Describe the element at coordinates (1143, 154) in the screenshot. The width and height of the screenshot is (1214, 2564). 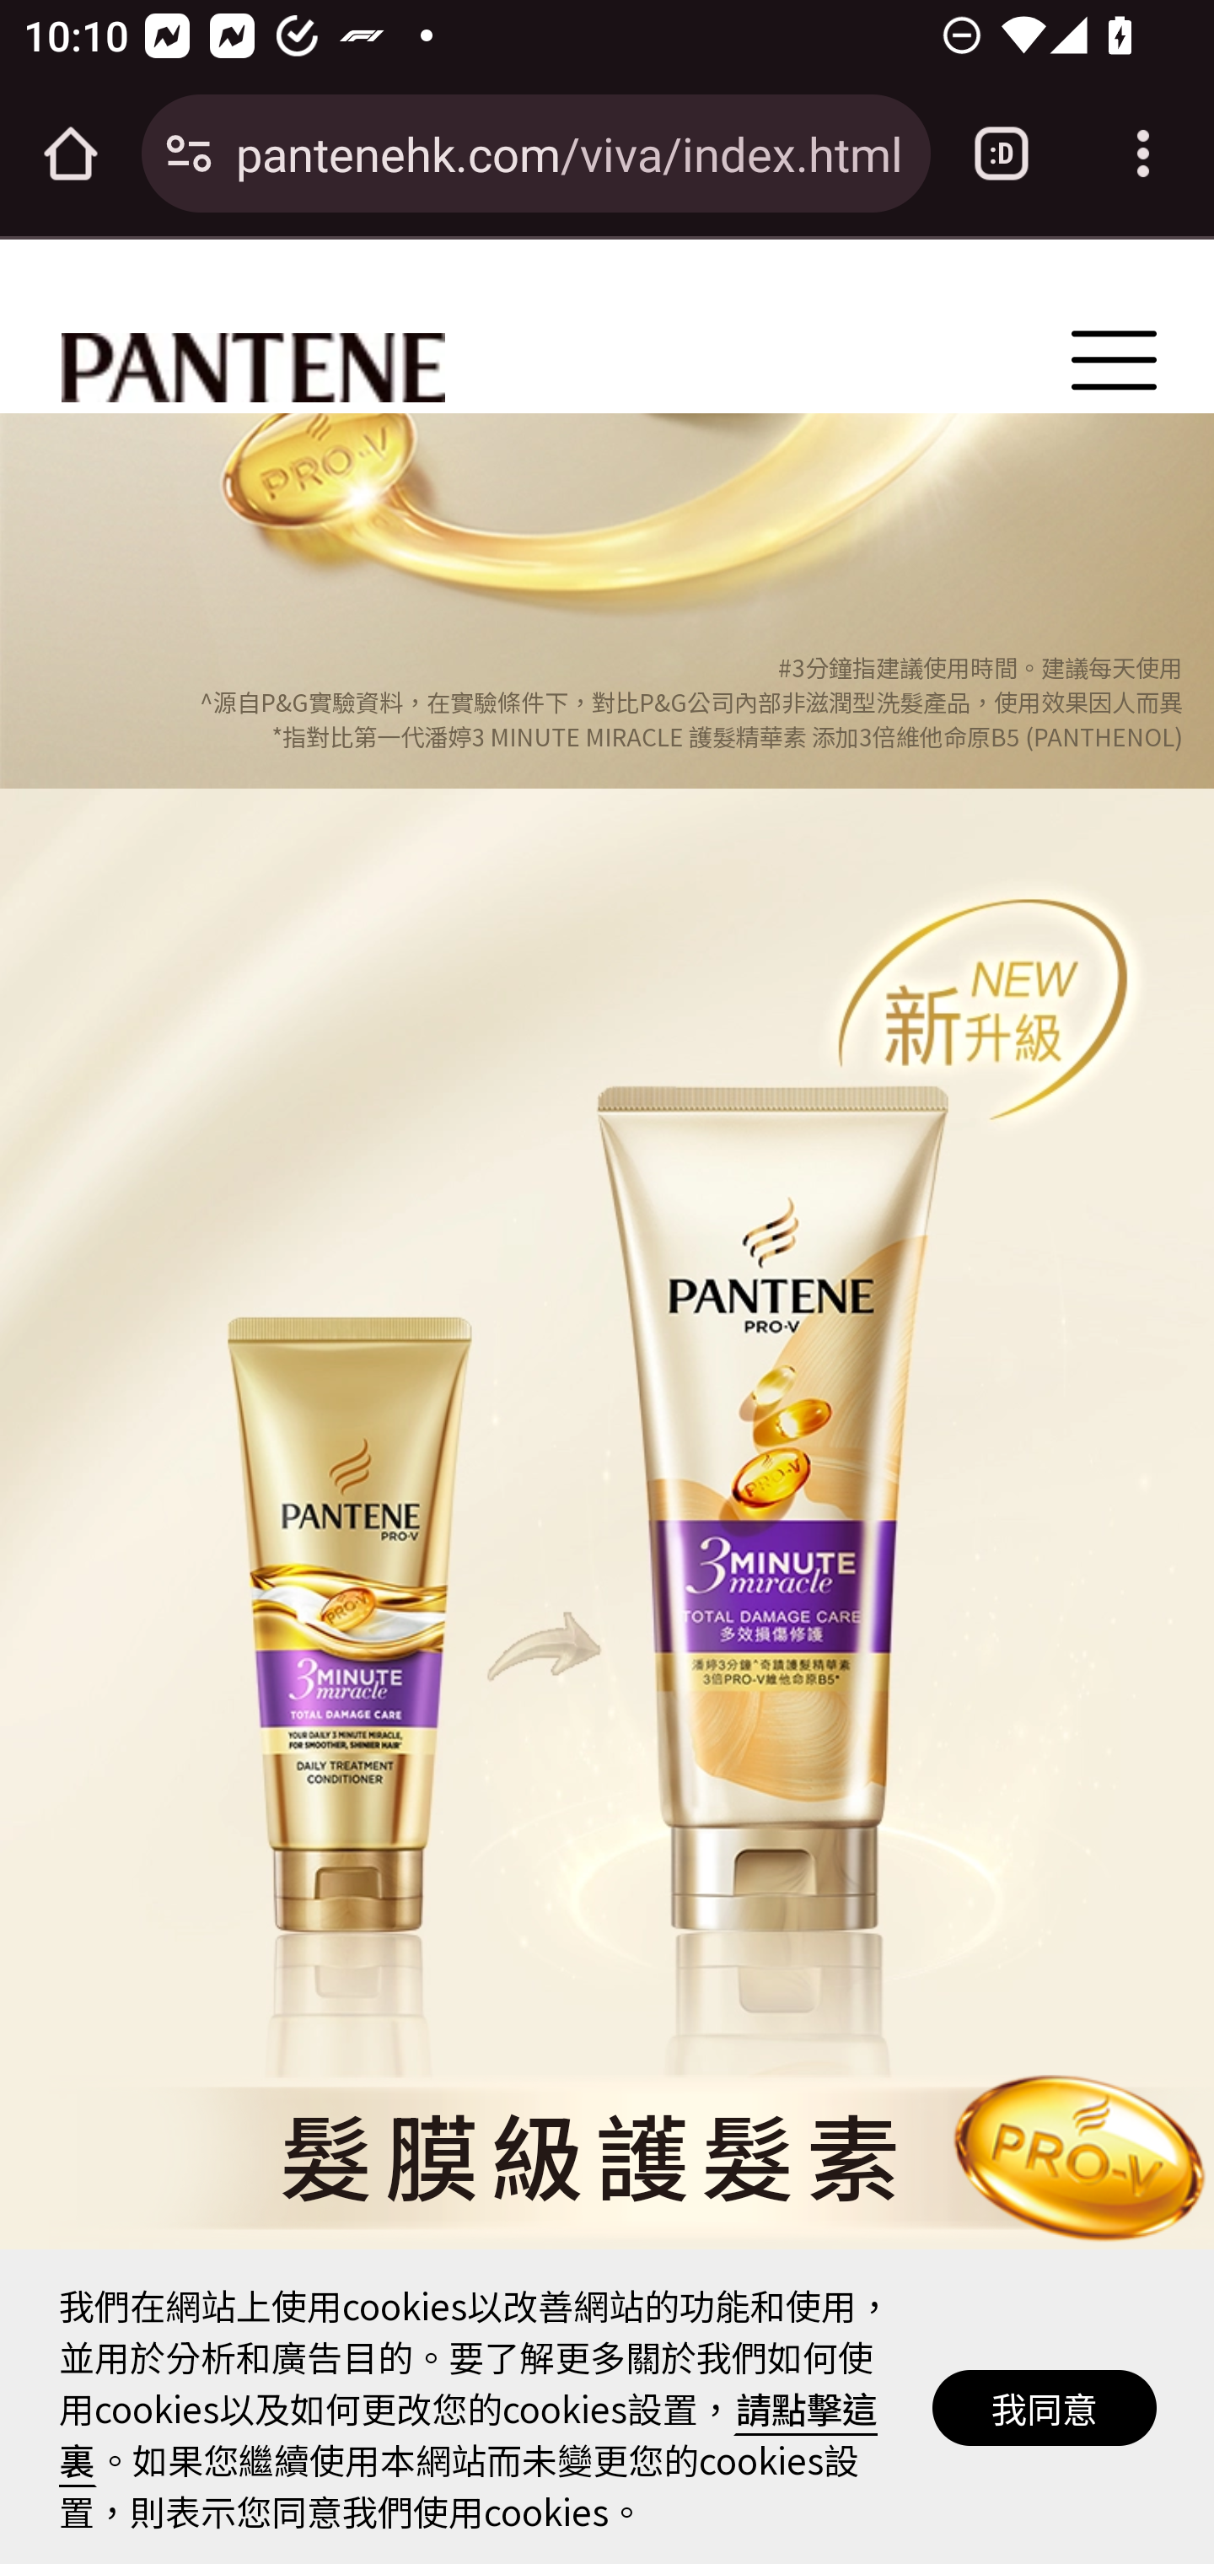
I see `Customize and control Google Chrome` at that location.